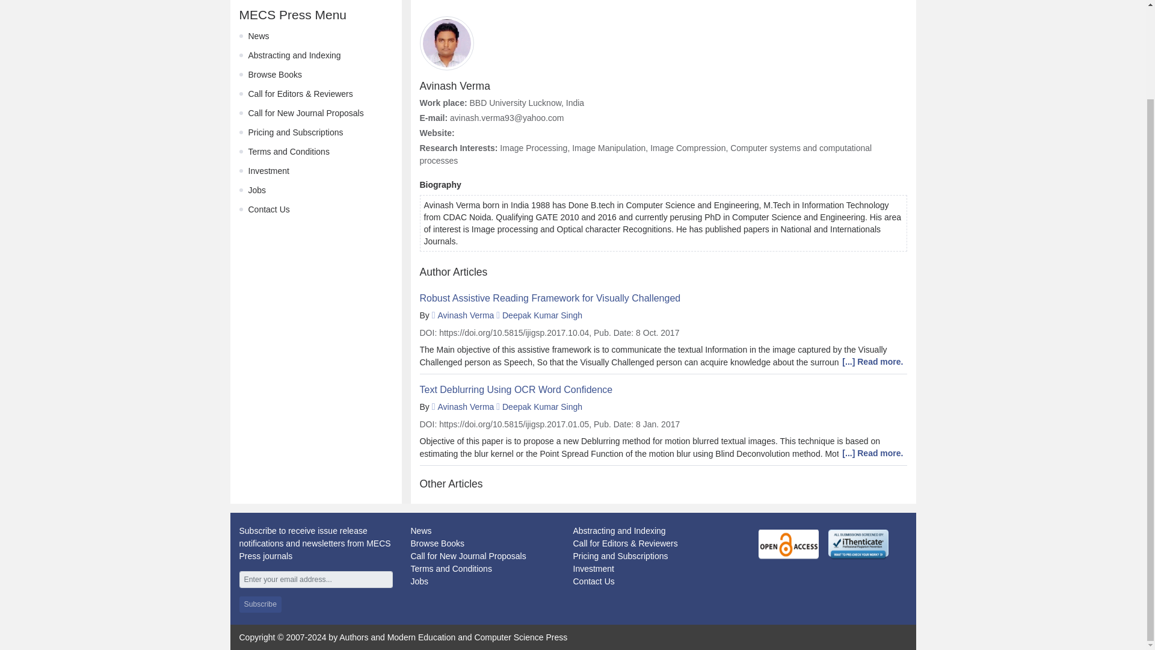 The height and width of the screenshot is (650, 1155). Describe the element at coordinates (466, 407) in the screenshot. I see `Avinash Verma` at that location.